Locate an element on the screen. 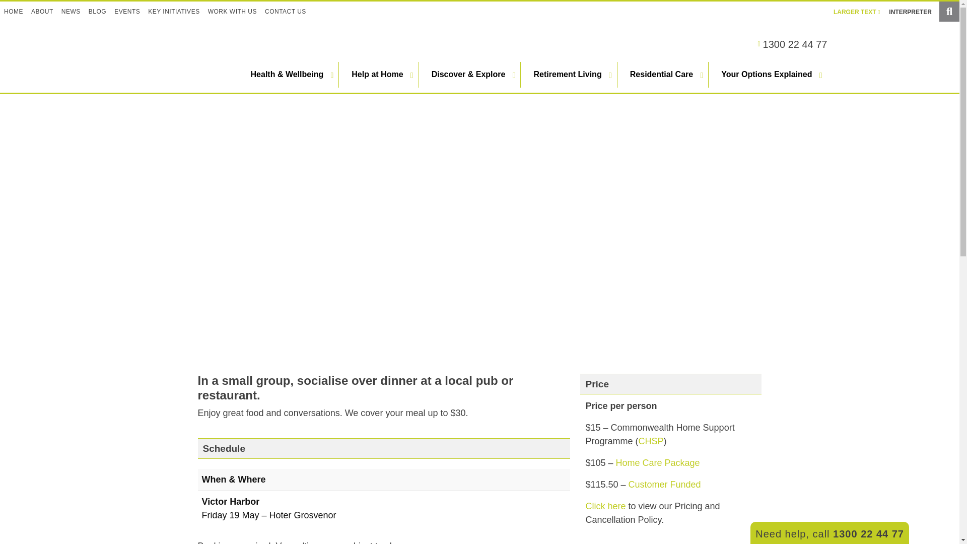  NEWS is located at coordinates (71, 12).